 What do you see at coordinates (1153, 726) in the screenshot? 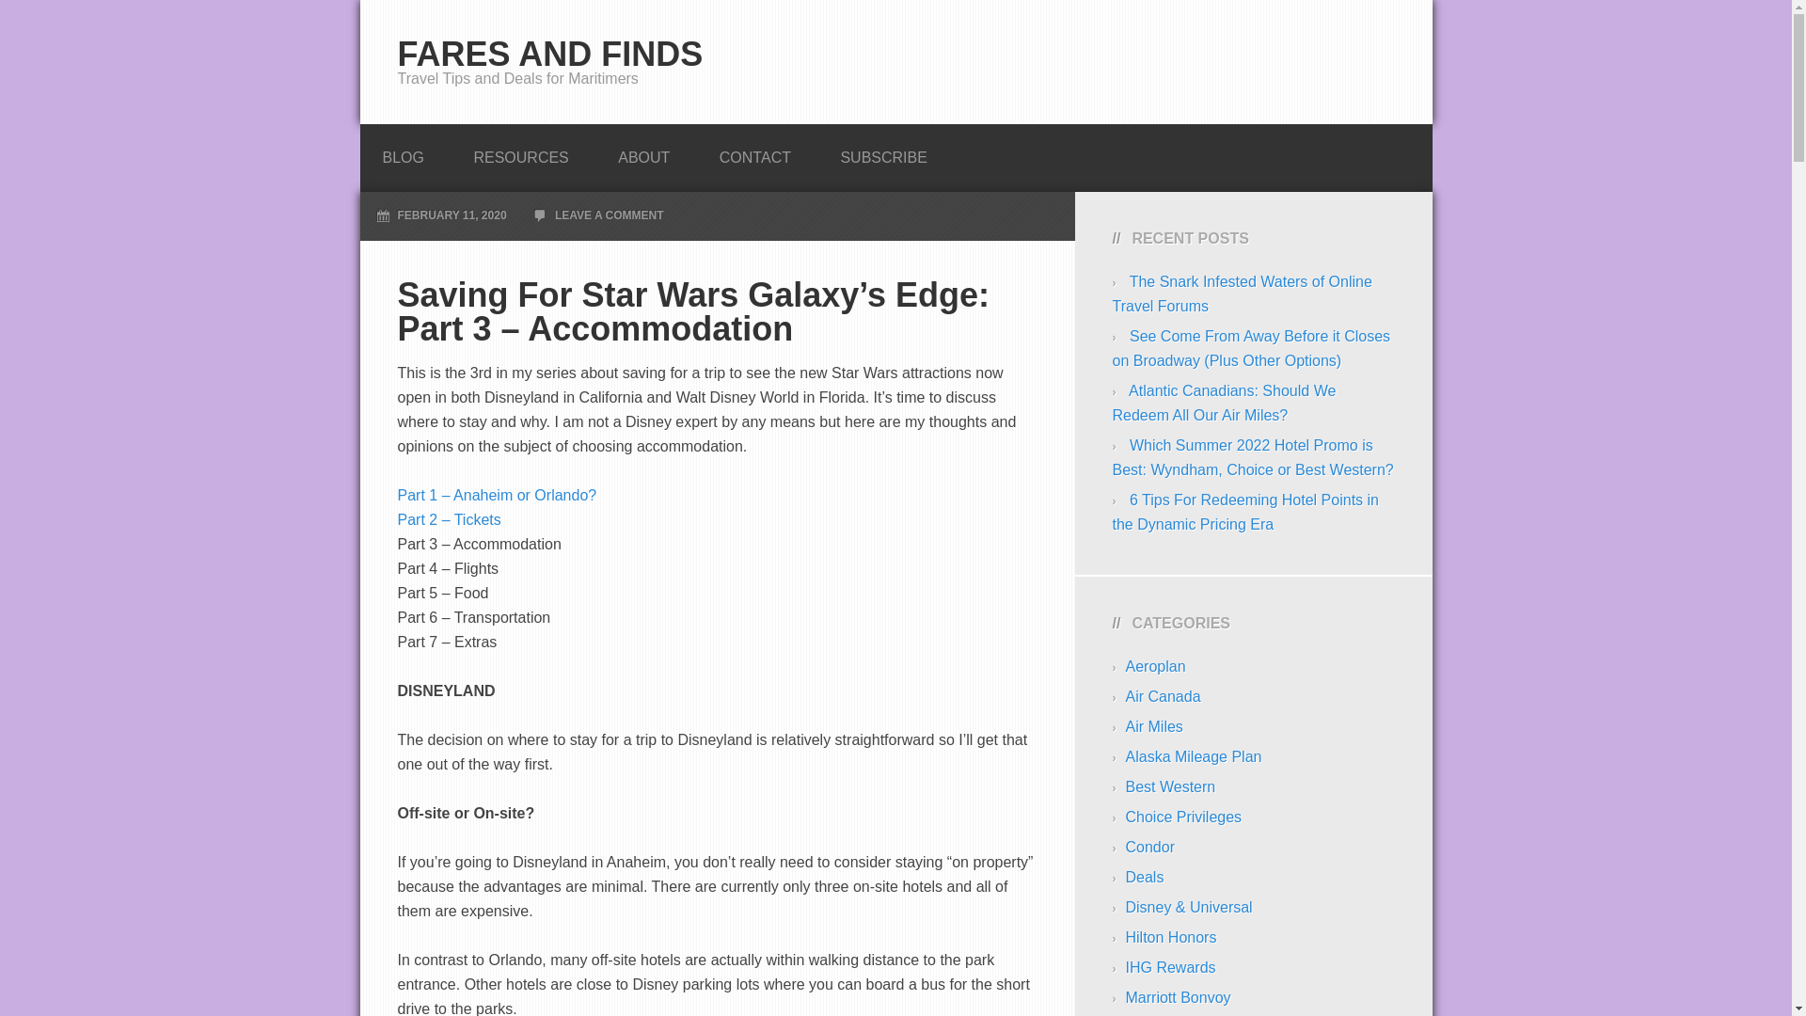
I see `Air Miles` at bounding box center [1153, 726].